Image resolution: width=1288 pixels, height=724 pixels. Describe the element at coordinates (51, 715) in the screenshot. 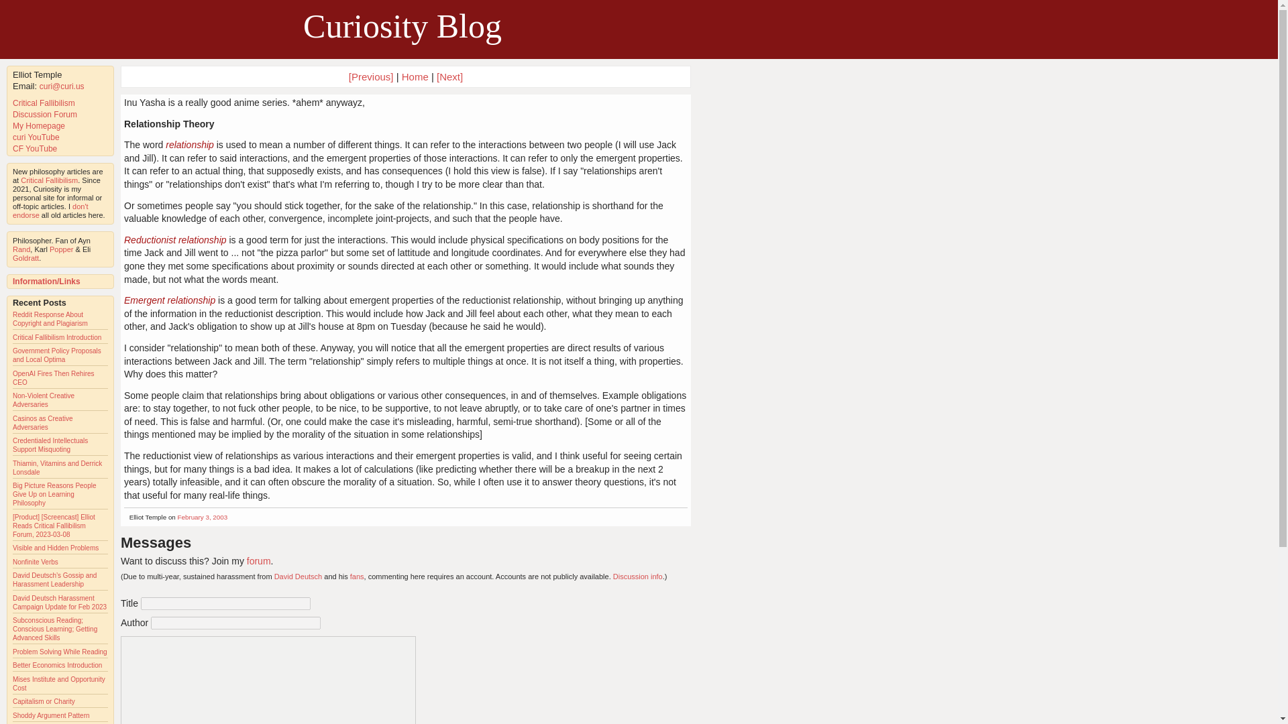

I see `Shoddy Argument Pattern` at that location.